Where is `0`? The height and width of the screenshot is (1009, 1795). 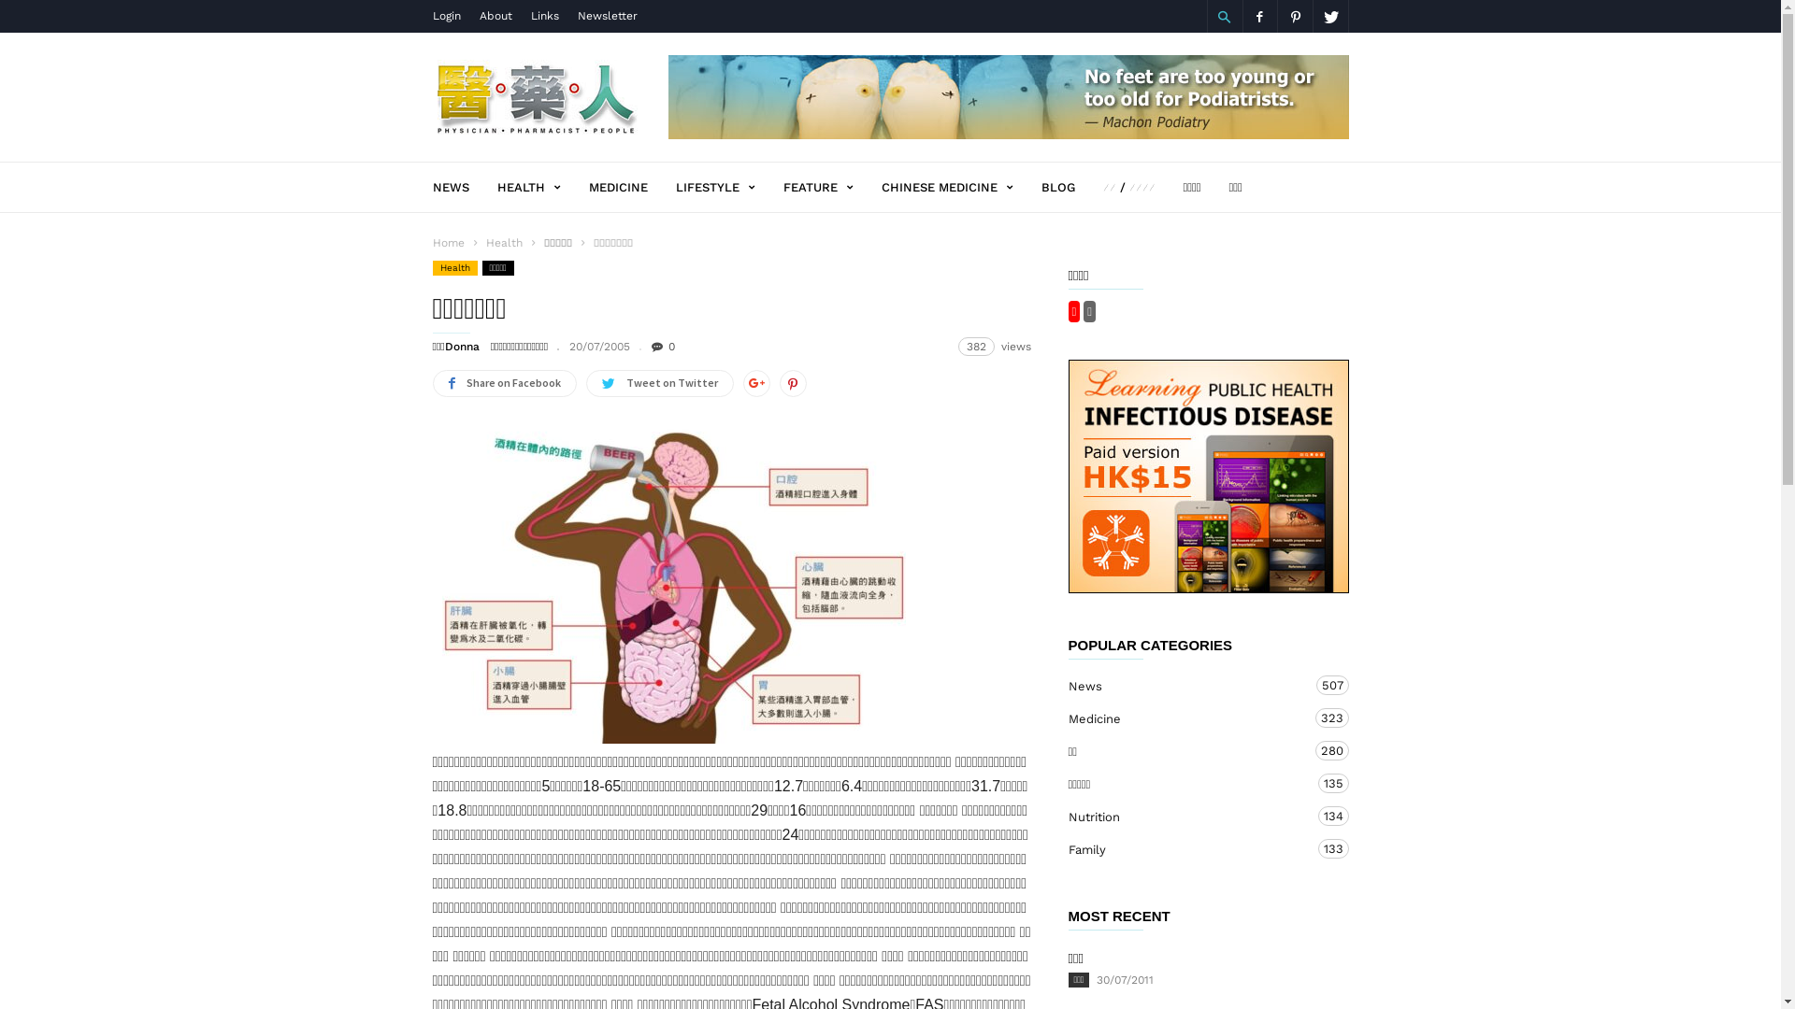
0 is located at coordinates (664, 347).